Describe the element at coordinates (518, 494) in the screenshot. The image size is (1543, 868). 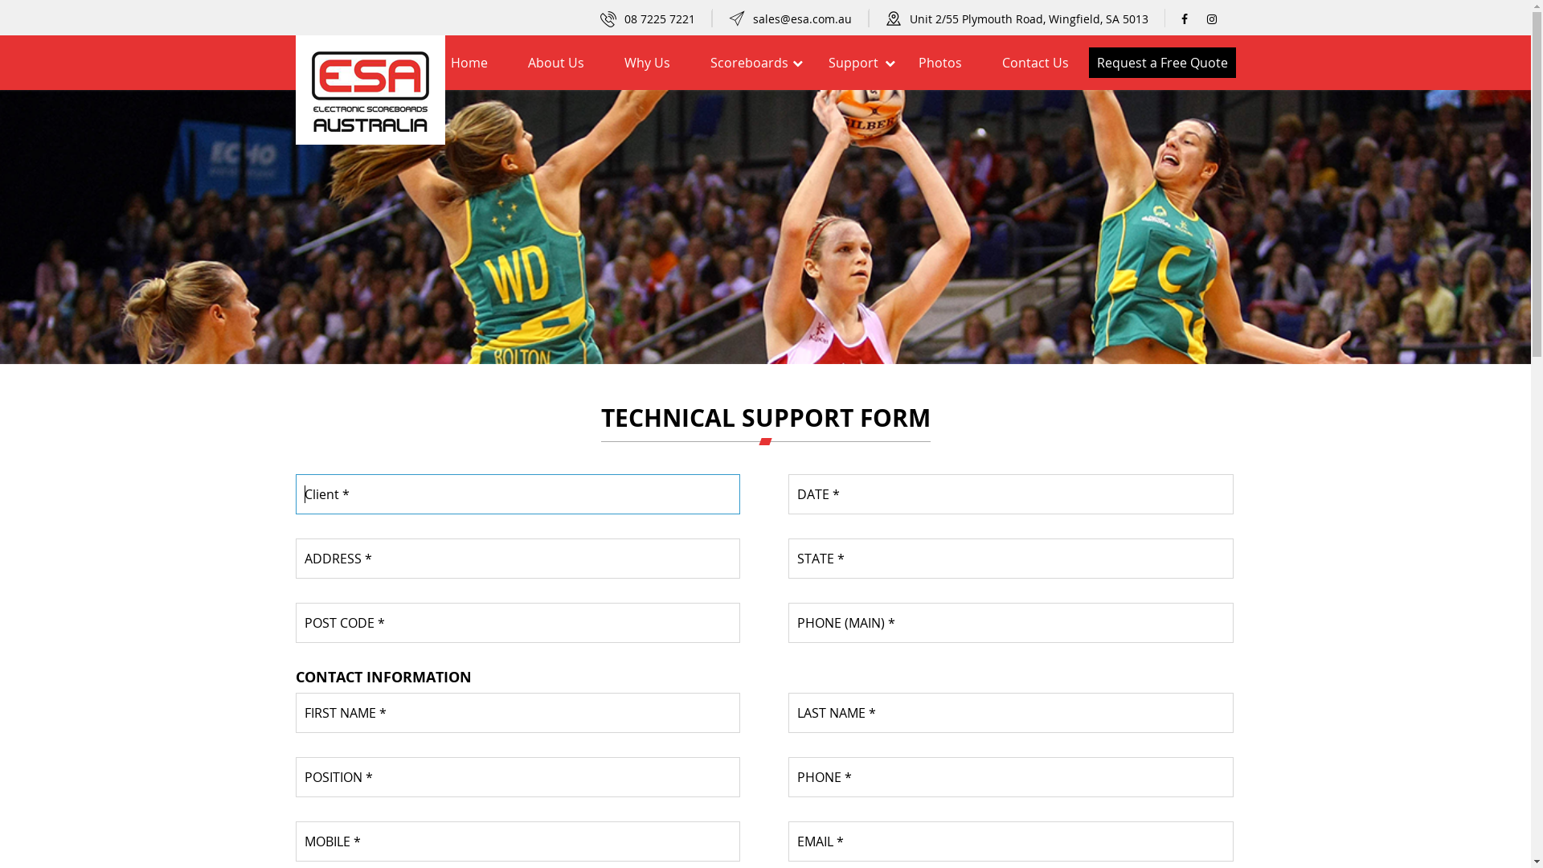
I see `ORGANIZATION` at that location.